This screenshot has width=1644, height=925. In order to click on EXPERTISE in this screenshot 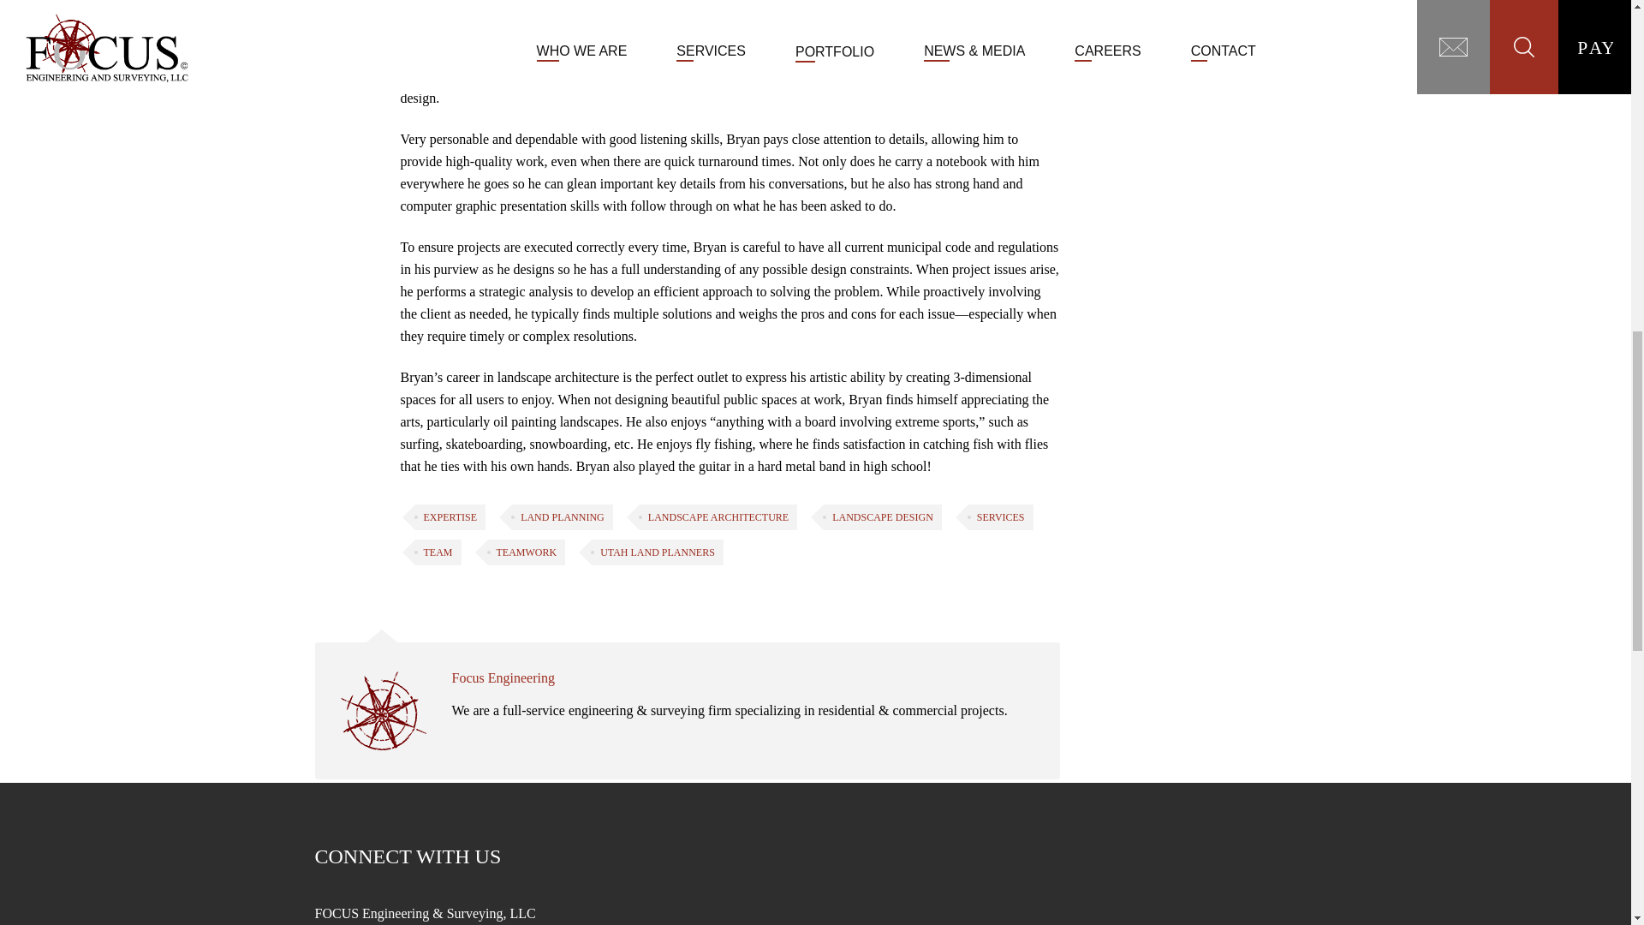, I will do `click(449, 516)`.